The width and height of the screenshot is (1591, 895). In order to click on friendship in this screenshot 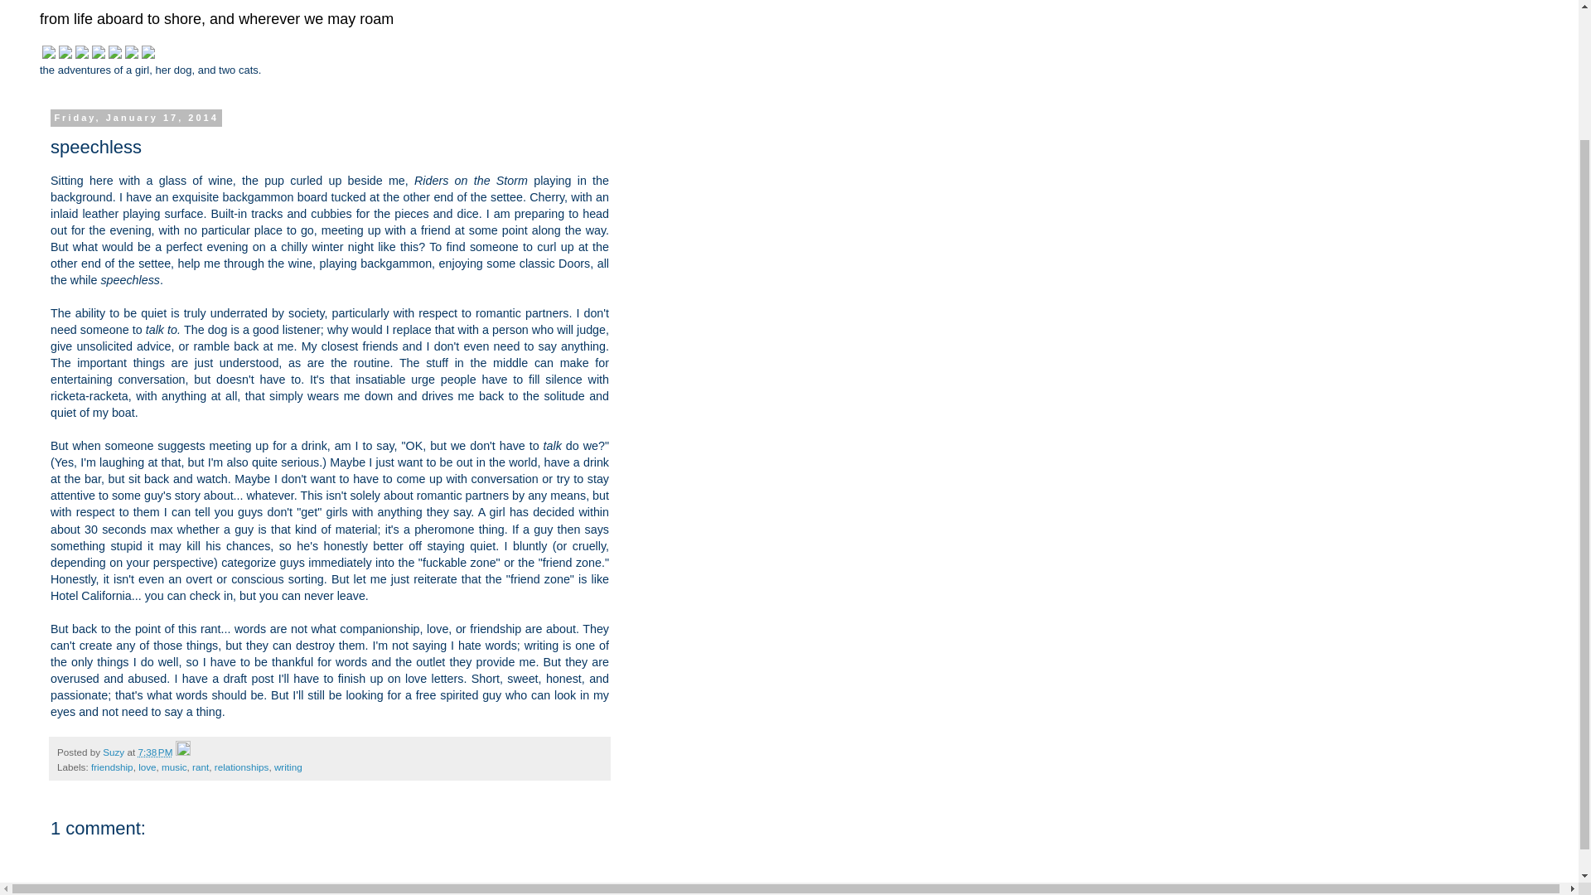, I will do `click(112, 767)`.